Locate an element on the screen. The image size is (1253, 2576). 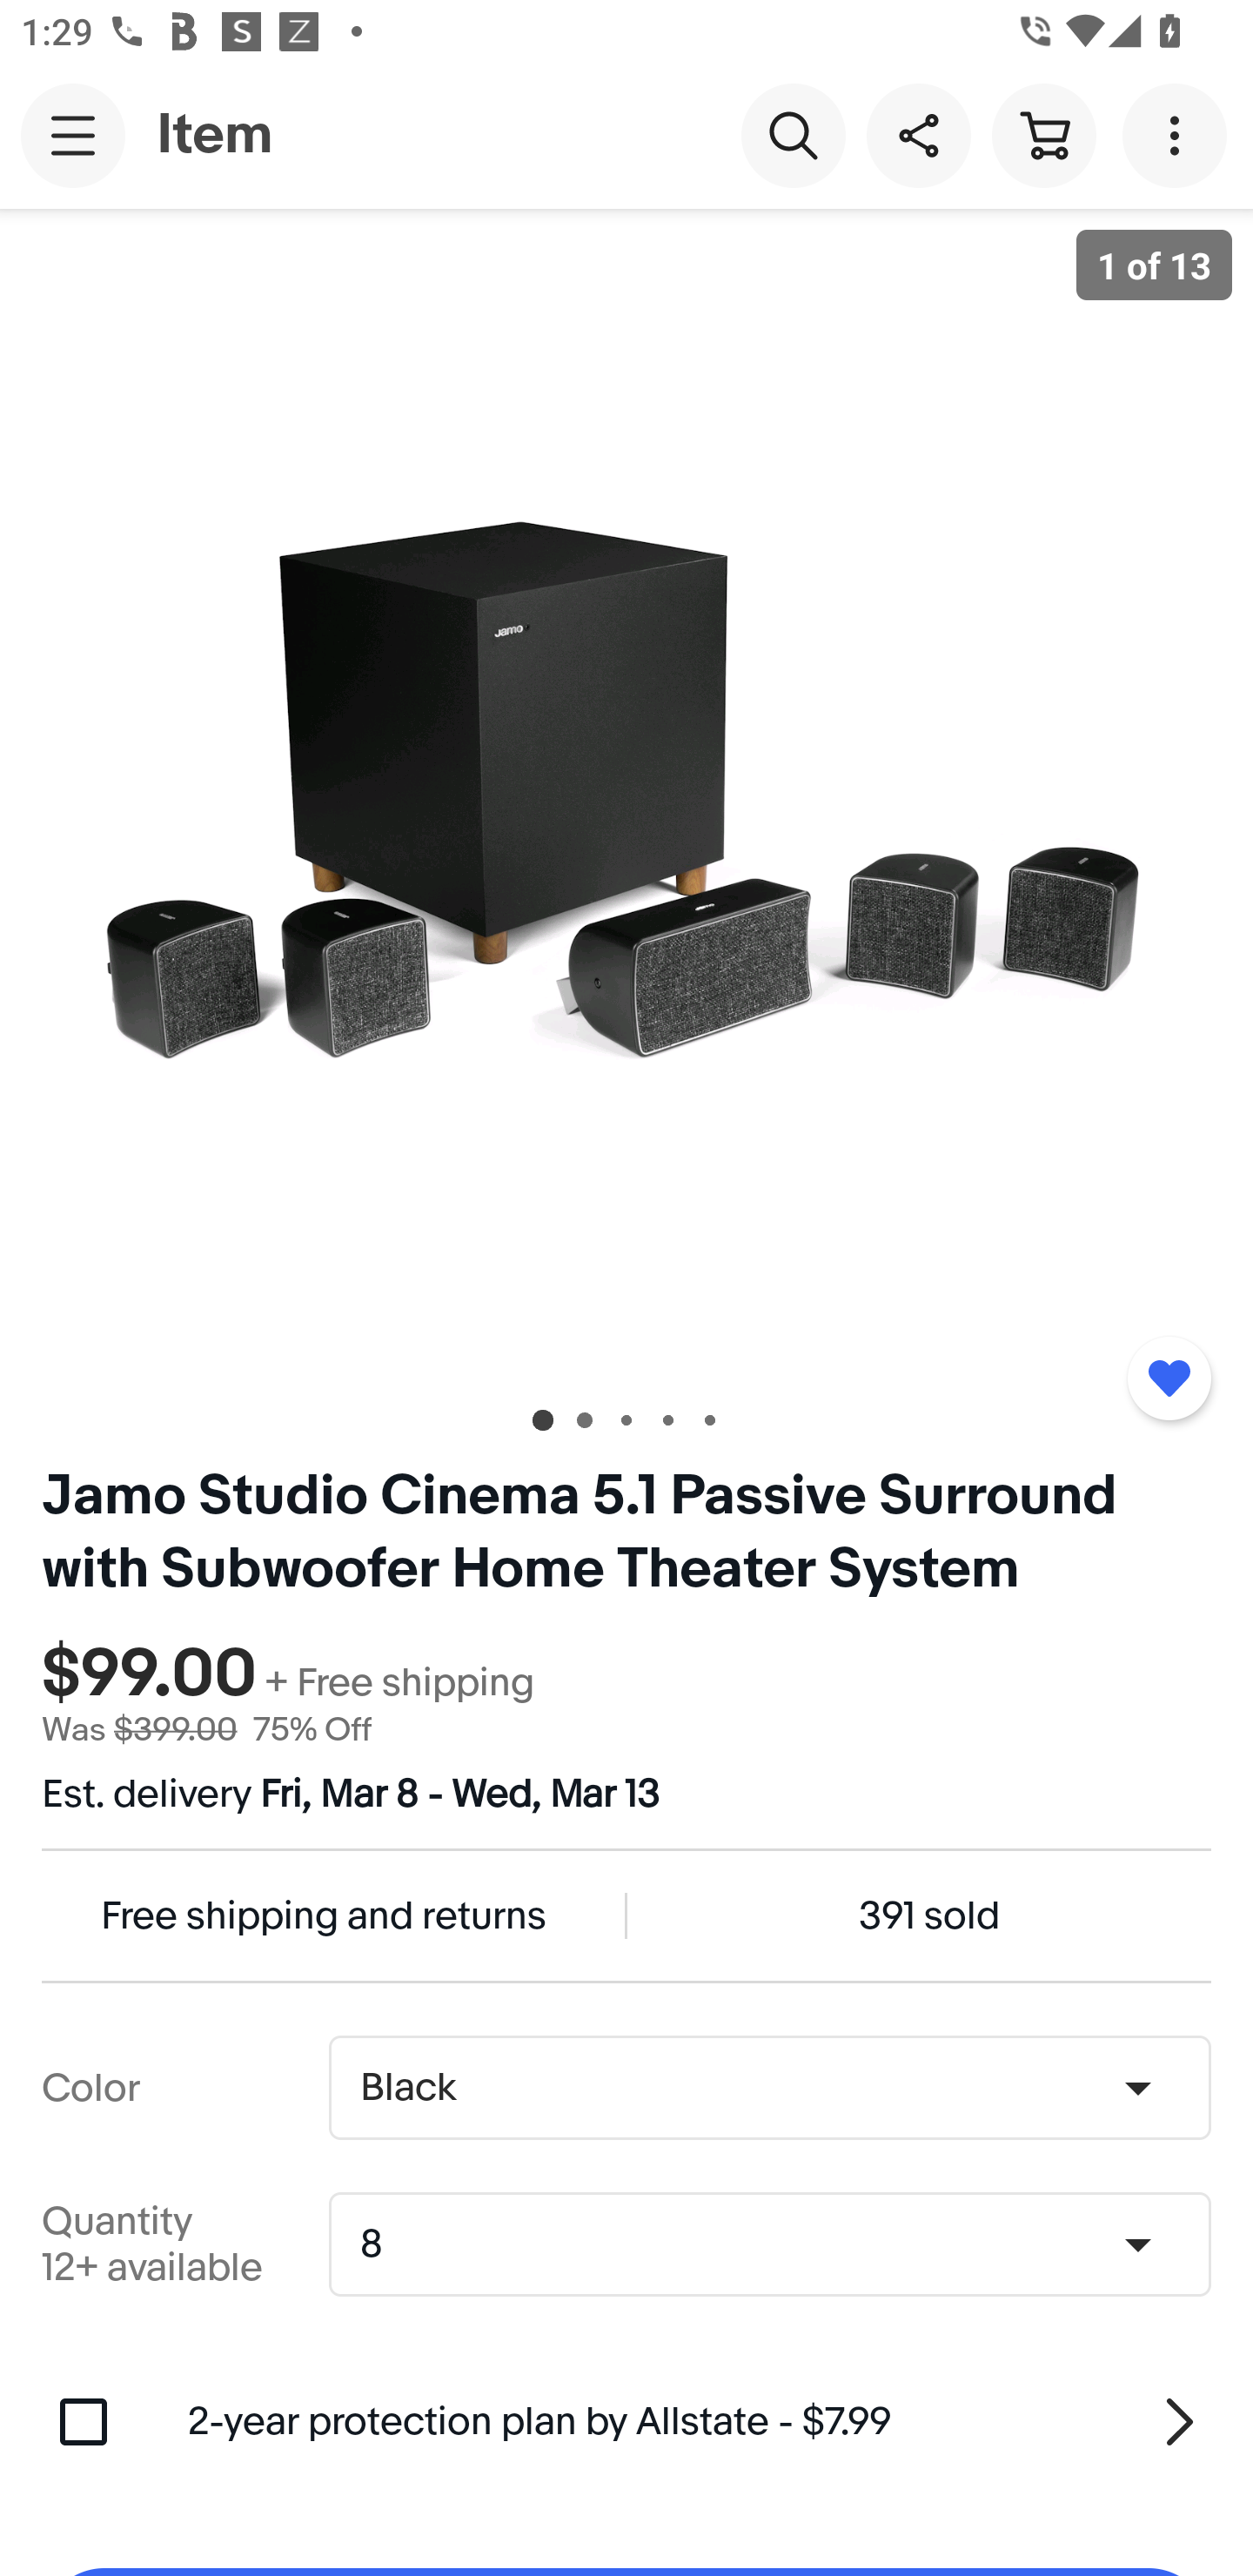
Color,Black Black is located at coordinates (769, 2088).